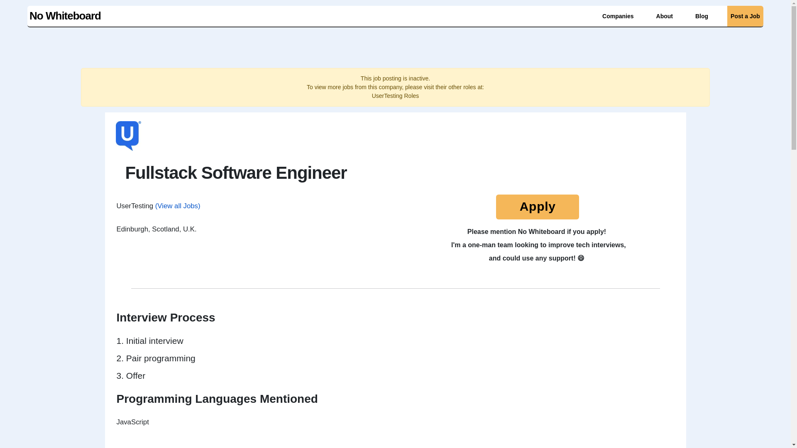 This screenshot has width=797, height=448. What do you see at coordinates (395, 95) in the screenshot?
I see `UserTesting Roles` at bounding box center [395, 95].